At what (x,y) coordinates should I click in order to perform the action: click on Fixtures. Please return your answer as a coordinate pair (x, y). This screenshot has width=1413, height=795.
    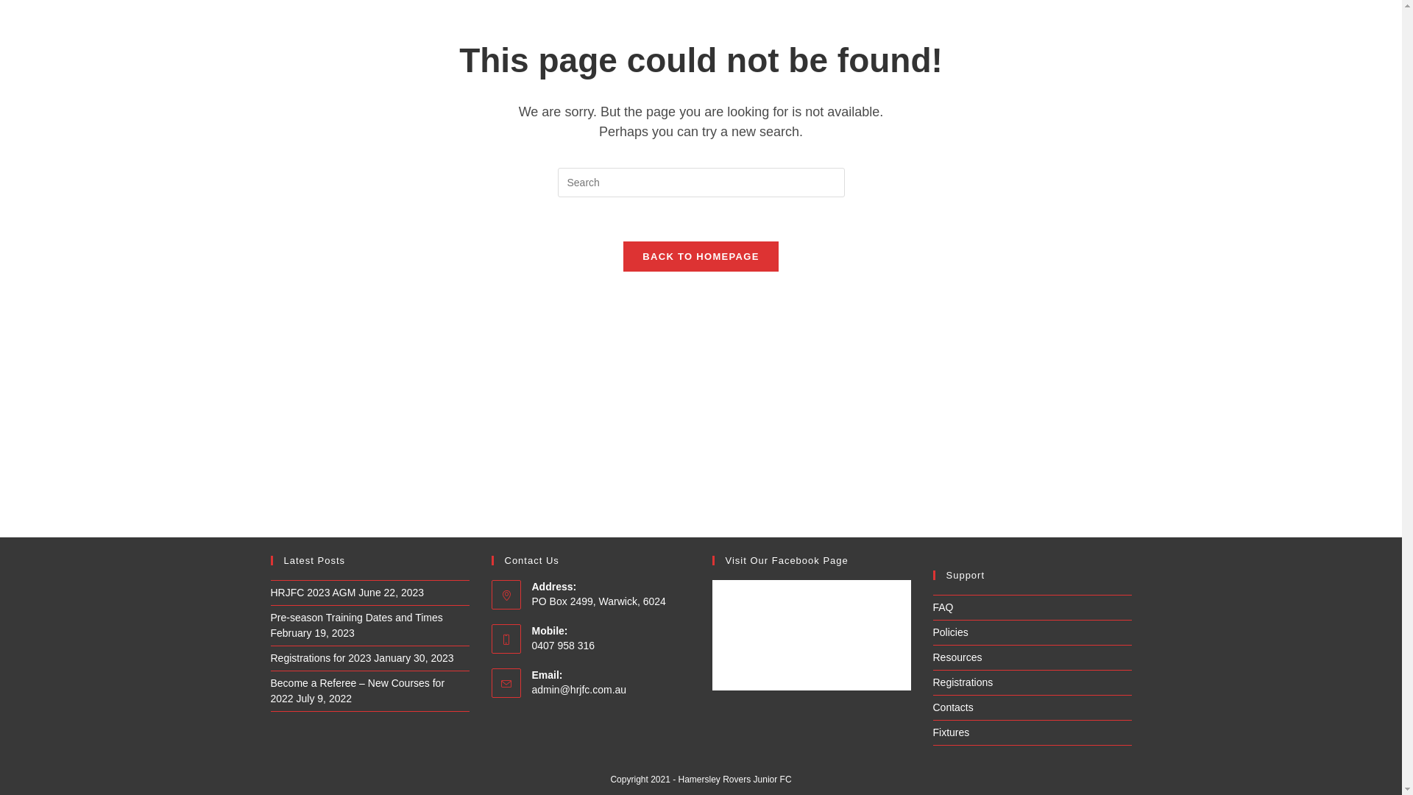
    Looking at the image, I should click on (952, 732).